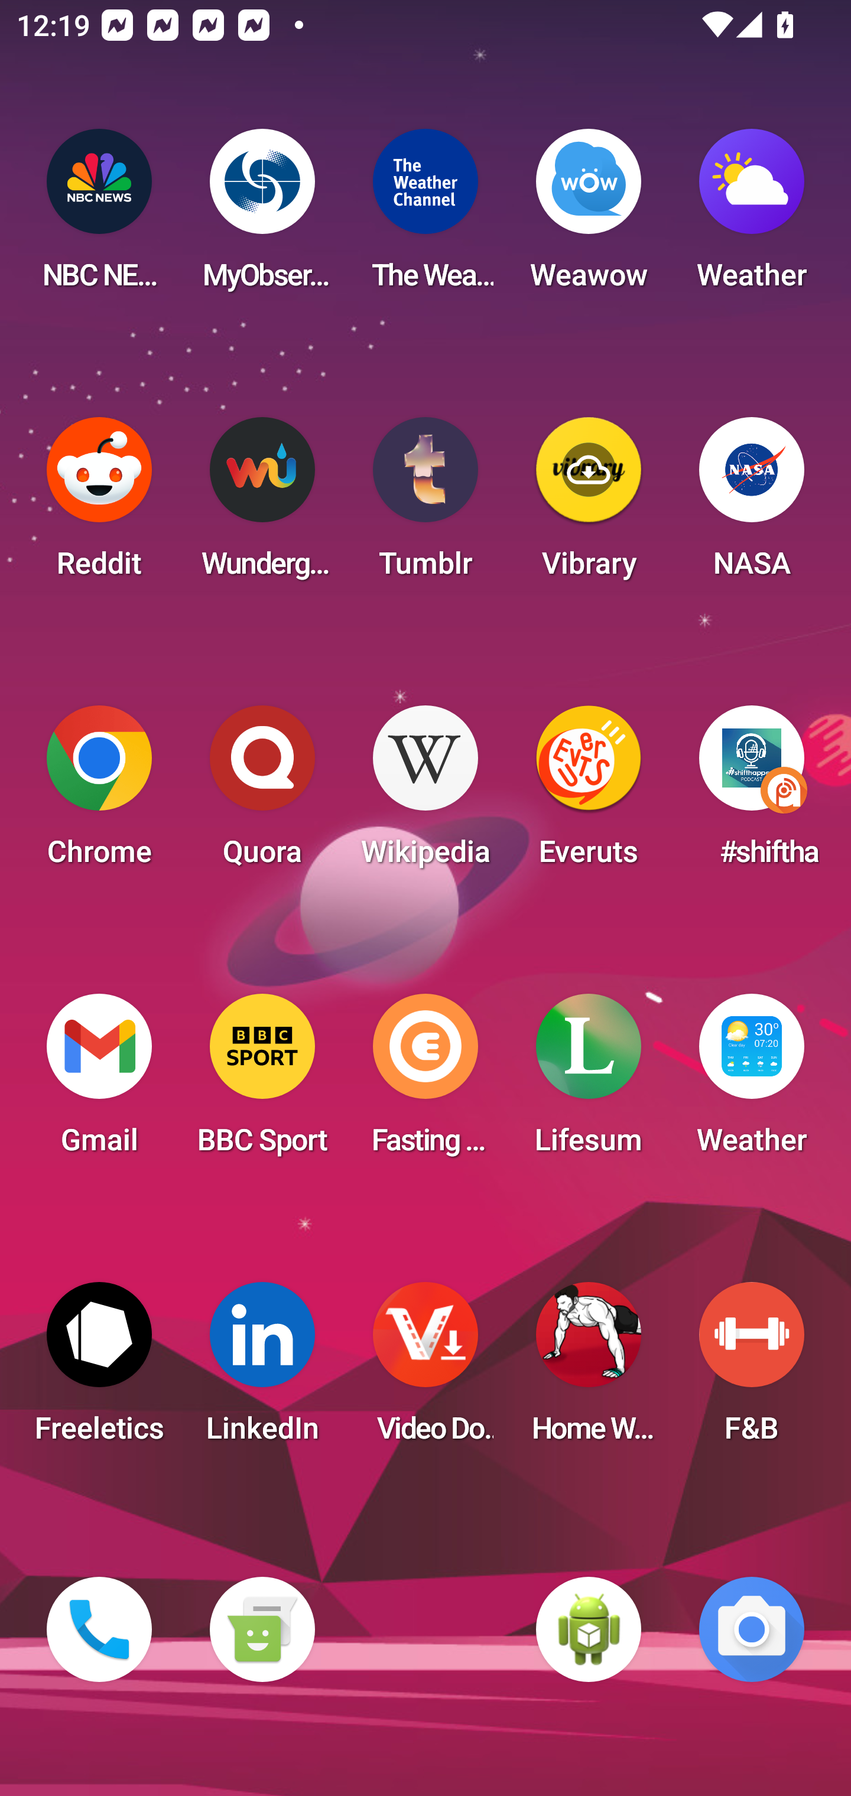  What do you see at coordinates (262, 216) in the screenshot?
I see `MyObservatory` at bounding box center [262, 216].